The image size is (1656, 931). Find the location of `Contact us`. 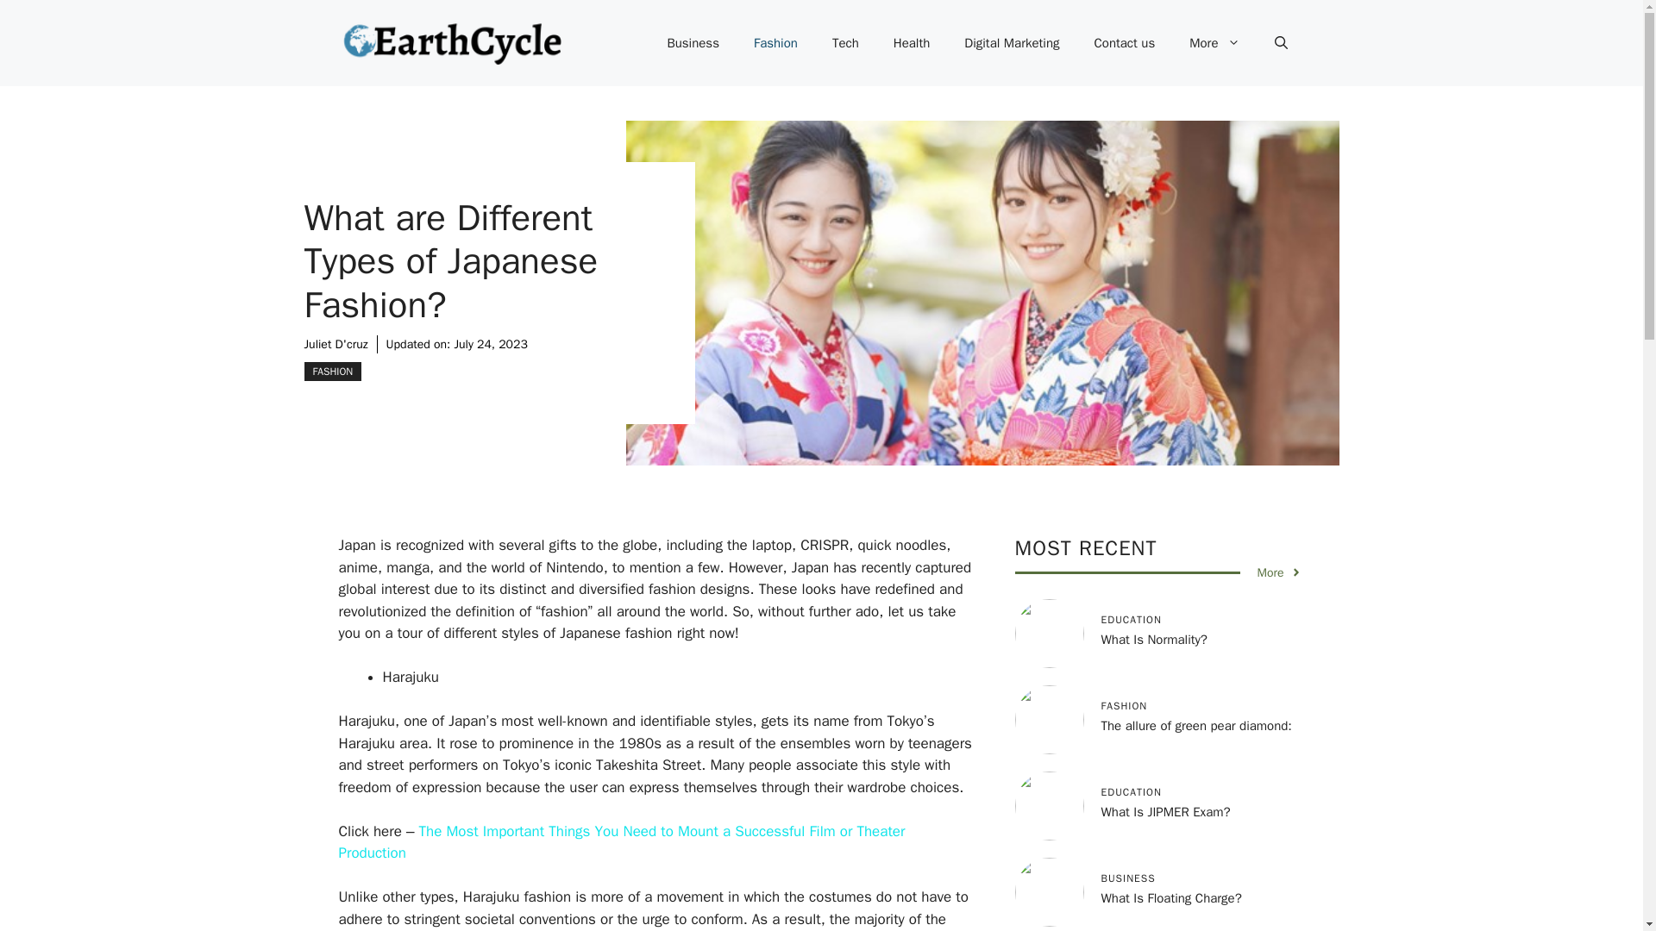

Contact us is located at coordinates (1125, 43).